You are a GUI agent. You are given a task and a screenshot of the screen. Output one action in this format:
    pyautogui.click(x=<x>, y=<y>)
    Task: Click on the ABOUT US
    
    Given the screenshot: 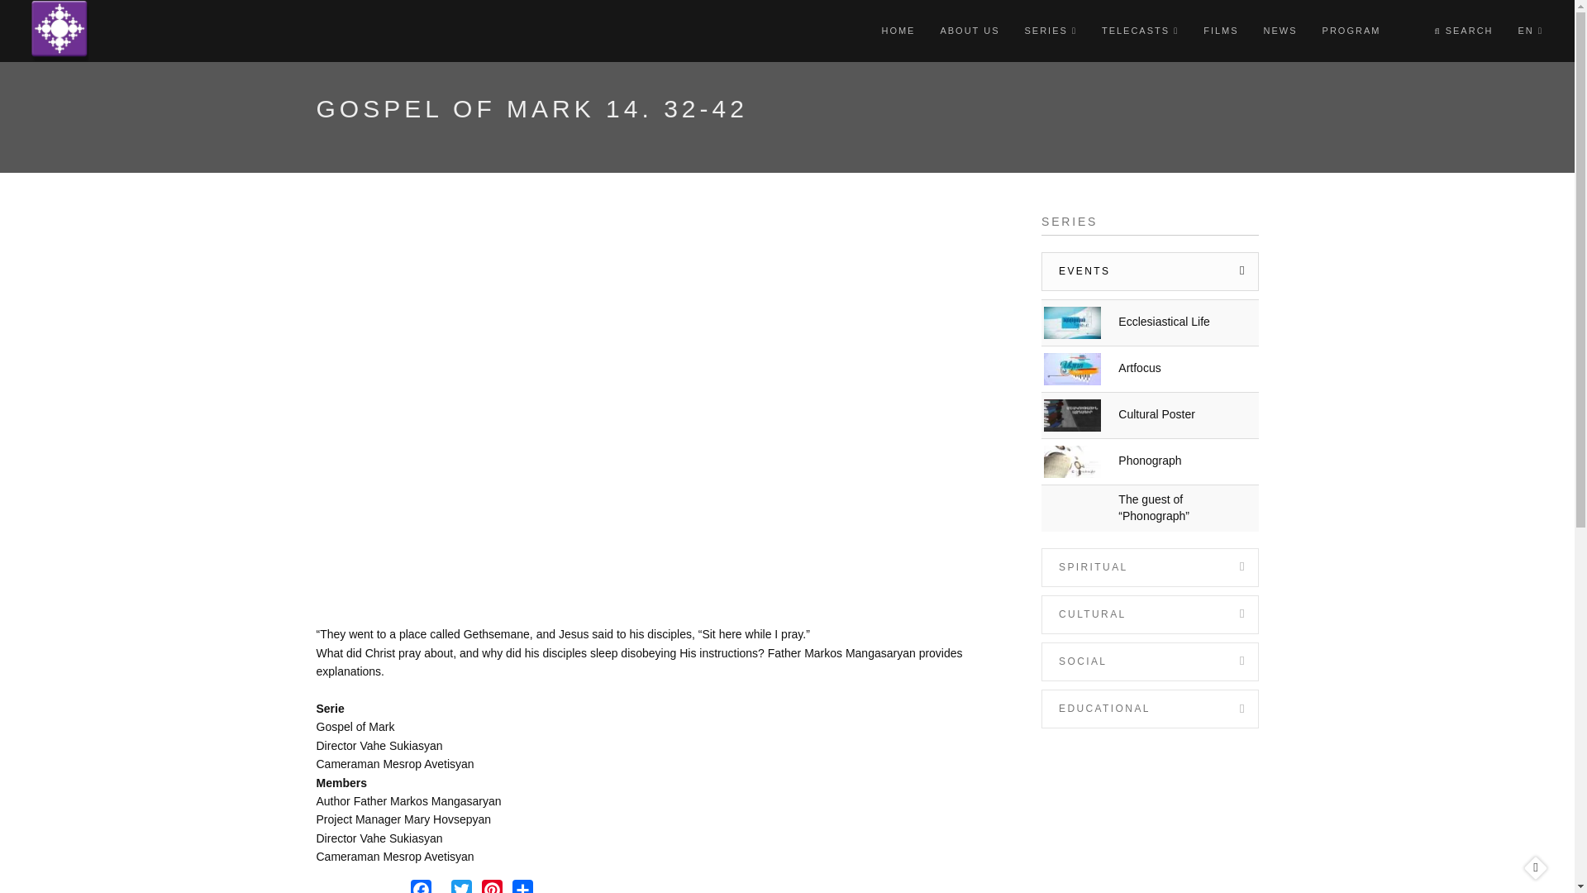 What is the action you would take?
    pyautogui.click(x=969, y=31)
    